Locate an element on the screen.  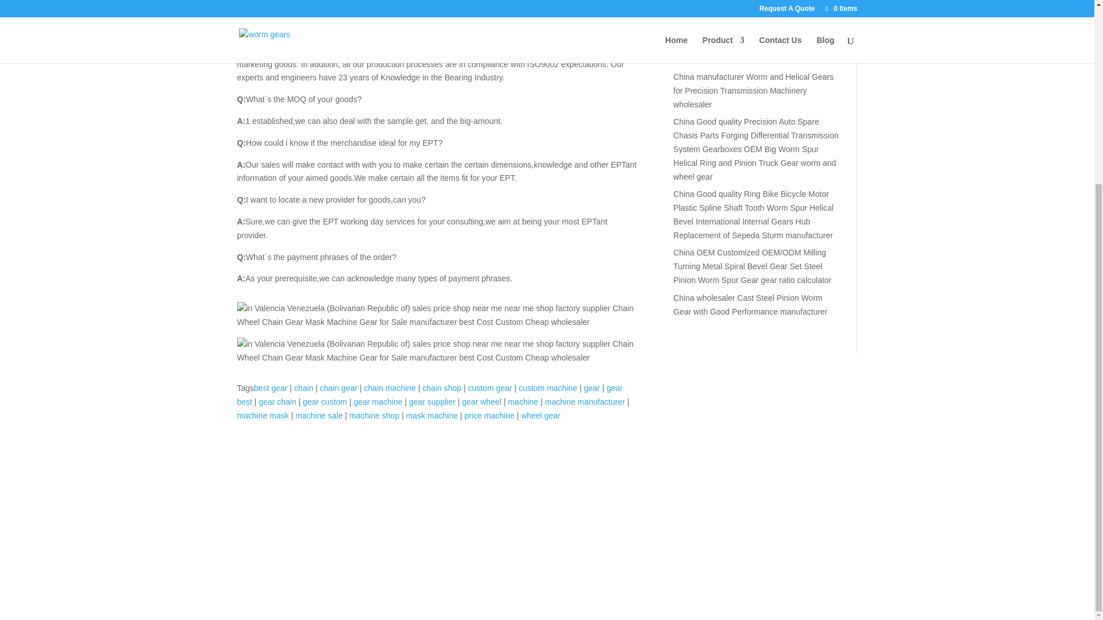
custom gear is located at coordinates (489, 388).